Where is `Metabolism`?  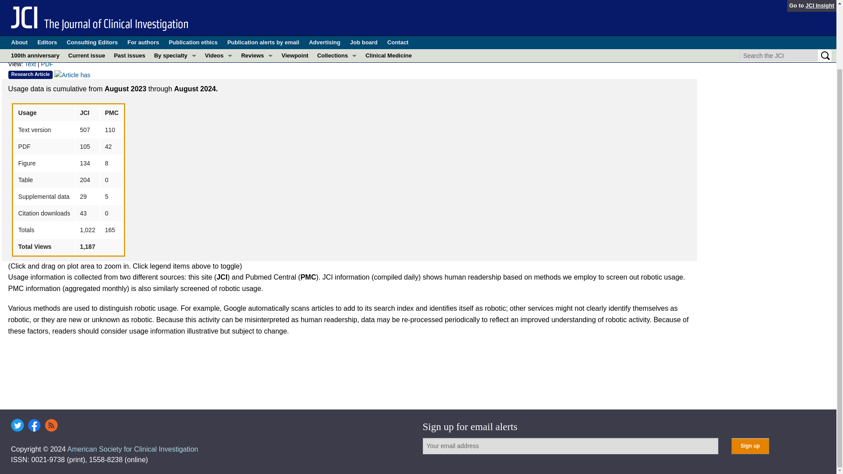 Metabolism is located at coordinates (175, 47).